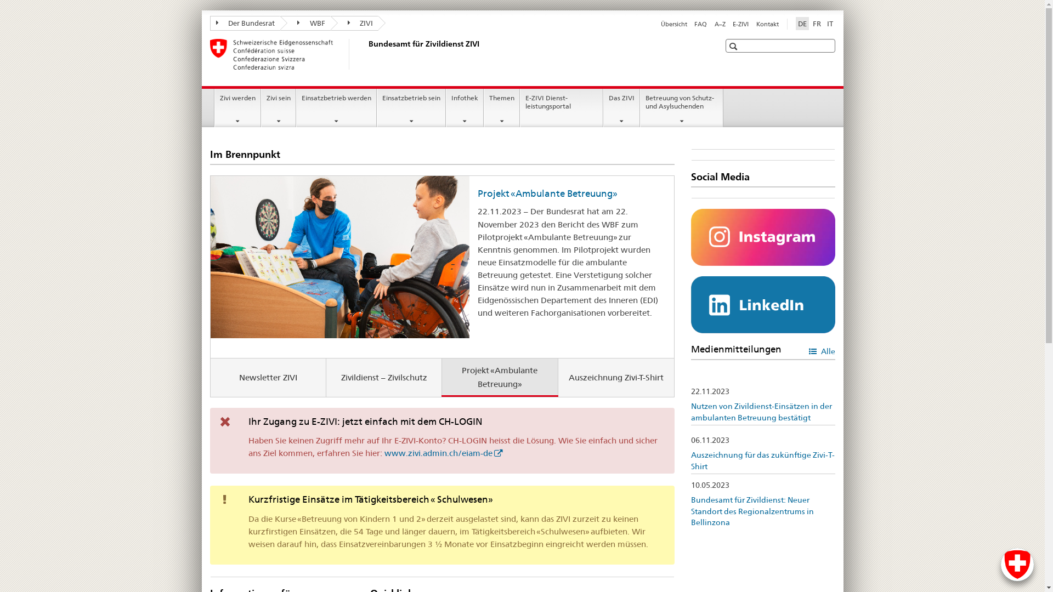 This screenshot has height=592, width=1053. What do you see at coordinates (513, 325) in the screenshot?
I see `Zum Newsletter` at bounding box center [513, 325].